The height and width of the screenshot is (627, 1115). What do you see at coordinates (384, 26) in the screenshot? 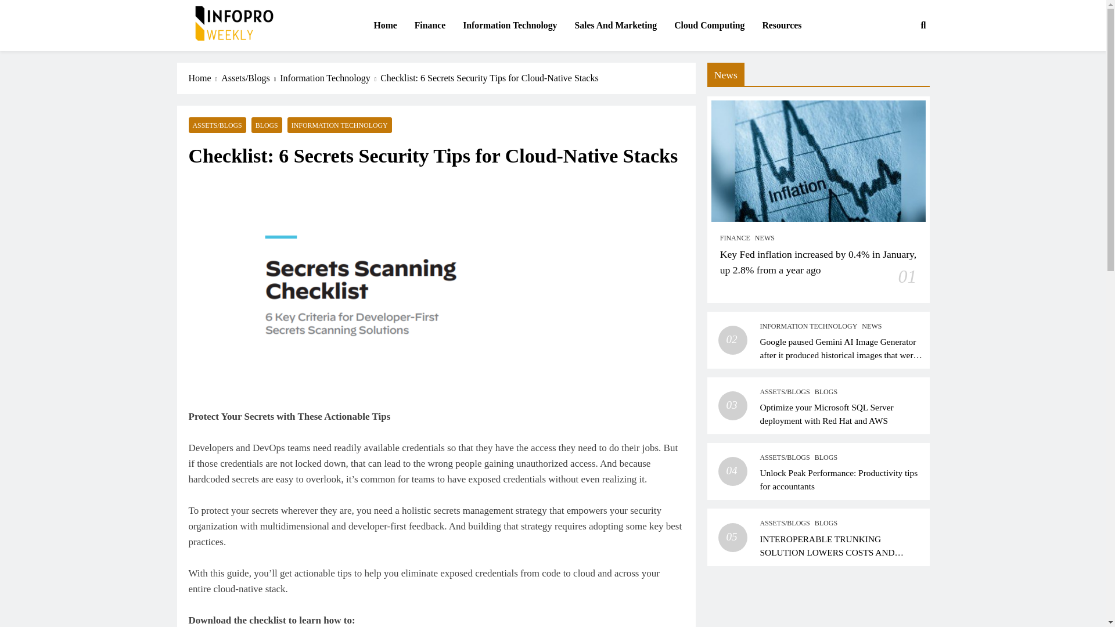
I see `Home` at bounding box center [384, 26].